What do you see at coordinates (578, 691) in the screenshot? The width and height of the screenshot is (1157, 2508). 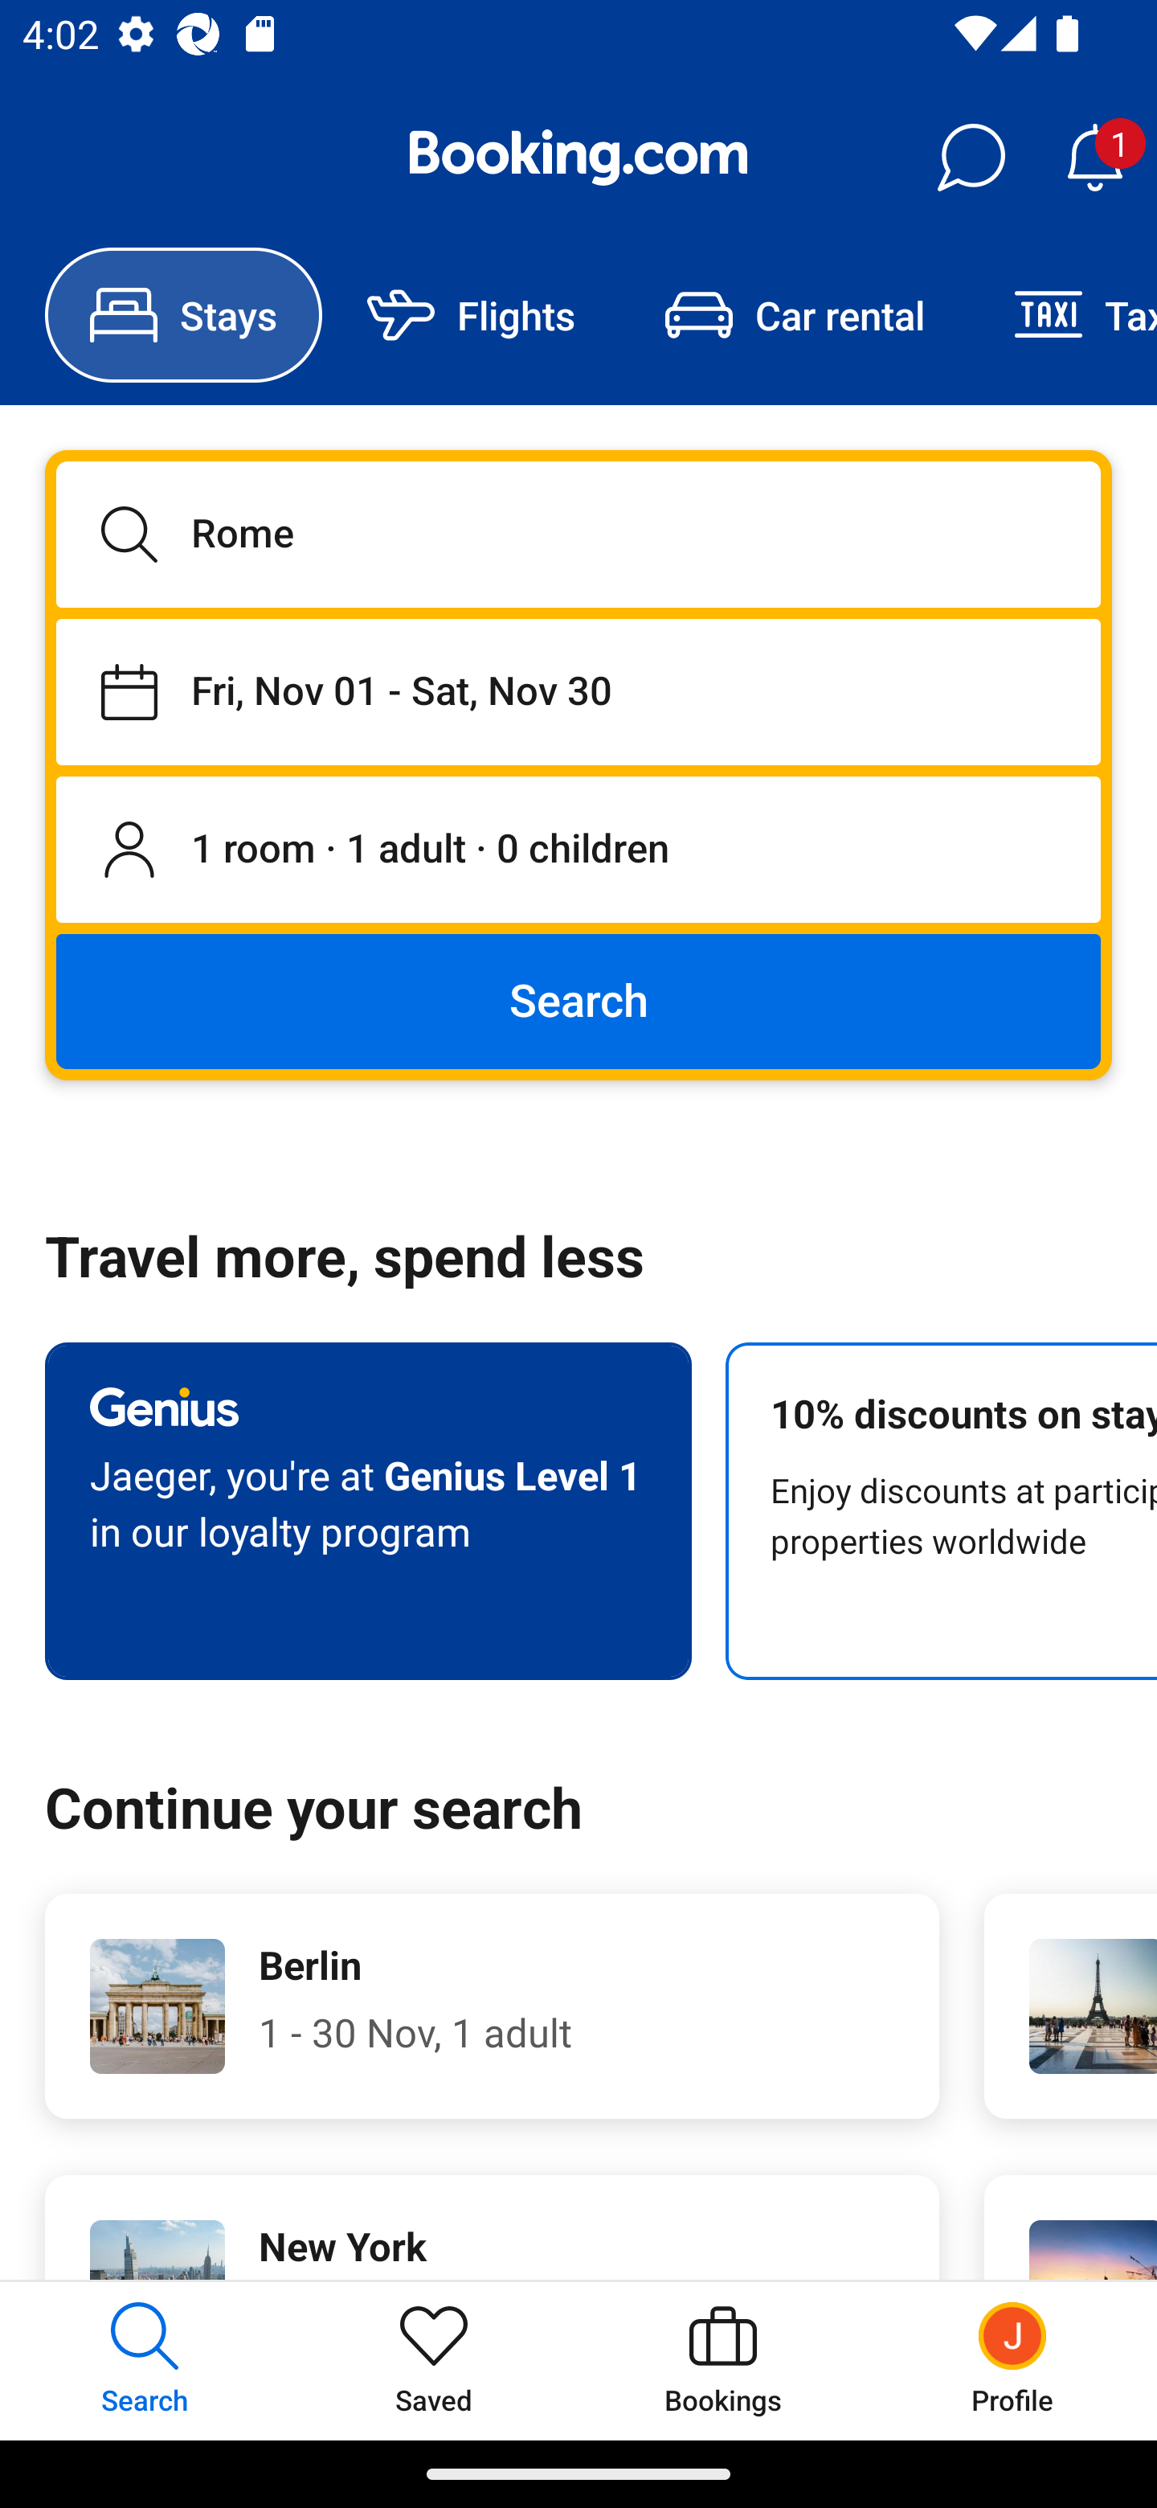 I see `Staying from Fri, Nov 01 until Sat, Nov 30` at bounding box center [578, 691].